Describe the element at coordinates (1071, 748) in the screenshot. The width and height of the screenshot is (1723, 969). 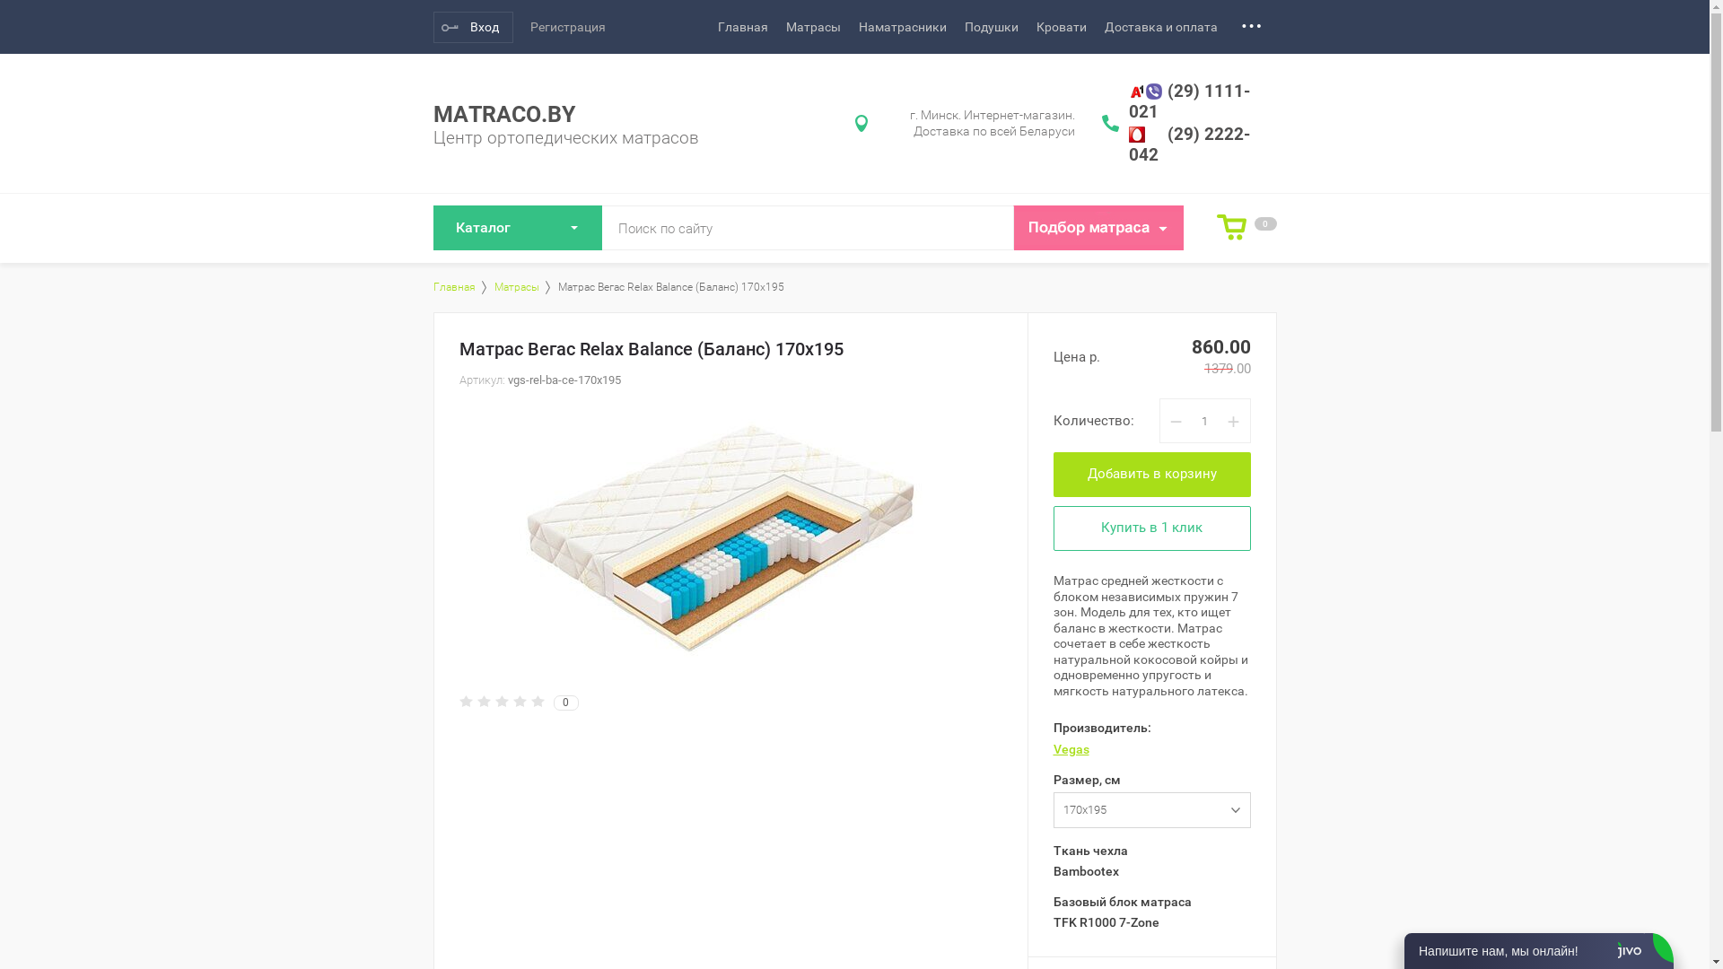
I see `Vegas` at that location.